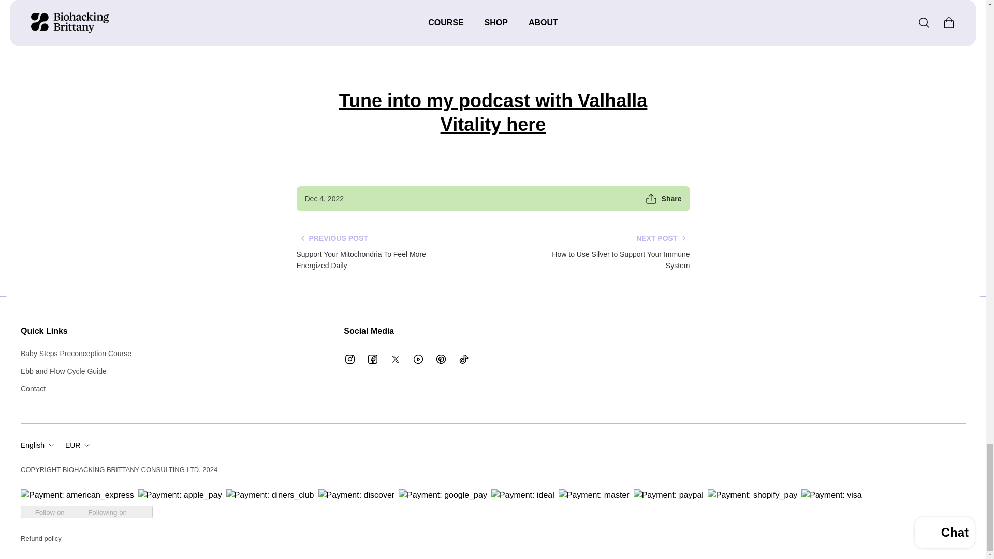  What do you see at coordinates (493, 112) in the screenshot?
I see `valhalla vitality THCV NMN discount code biohacking brittany` at bounding box center [493, 112].